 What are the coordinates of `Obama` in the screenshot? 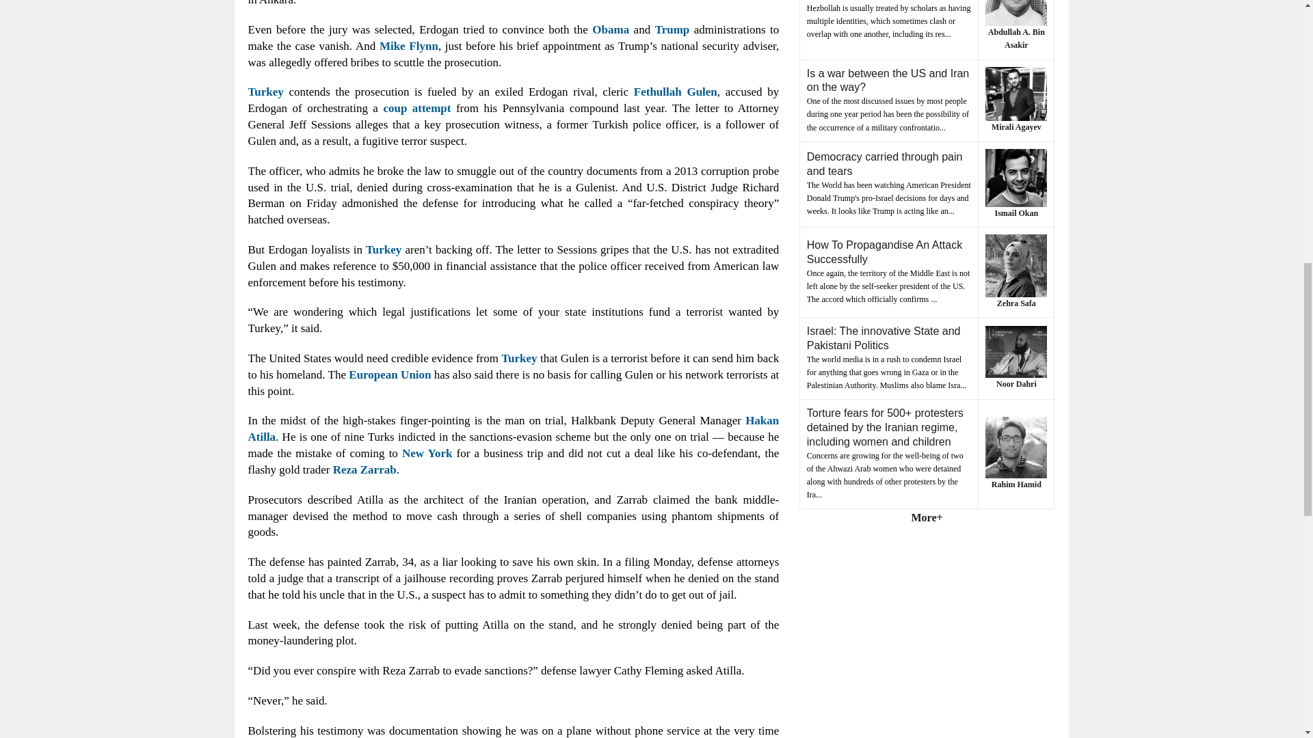 It's located at (610, 29).